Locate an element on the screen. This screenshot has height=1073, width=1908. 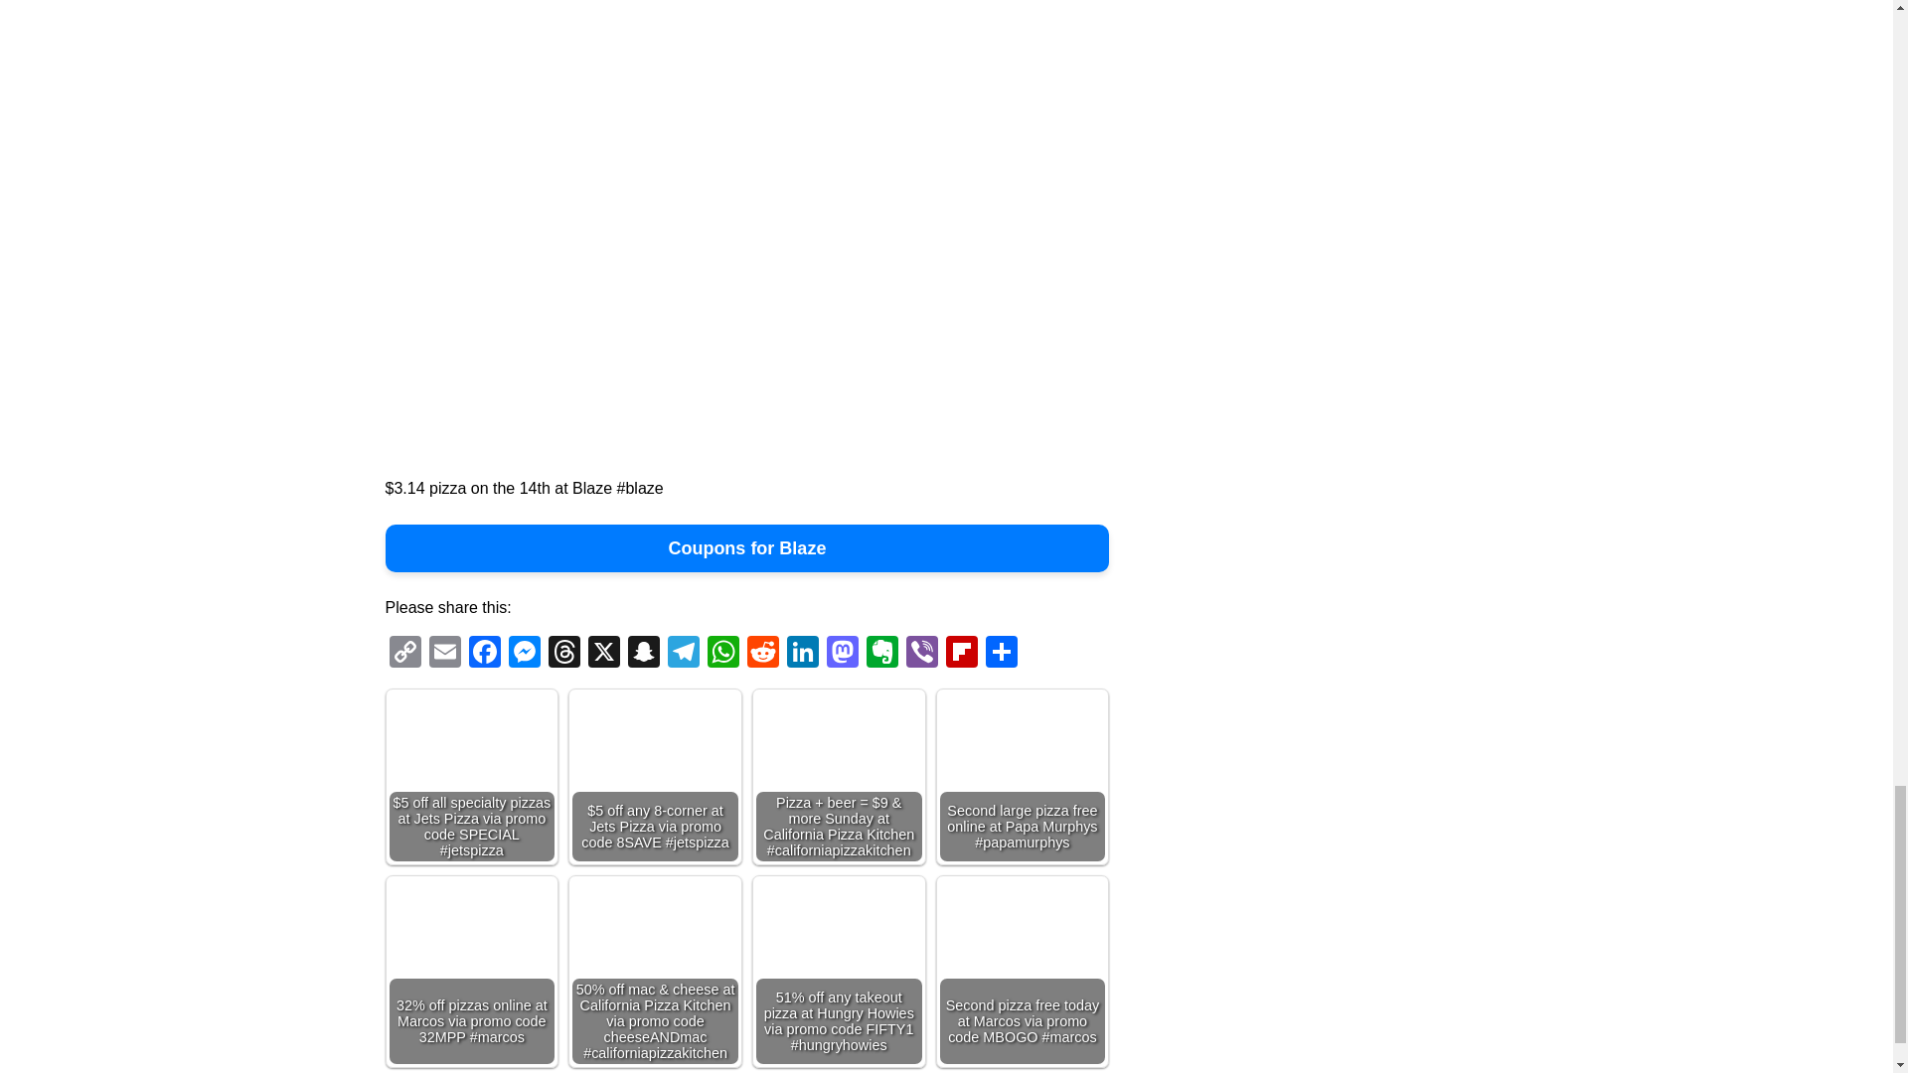
LinkedIn is located at coordinates (802, 654).